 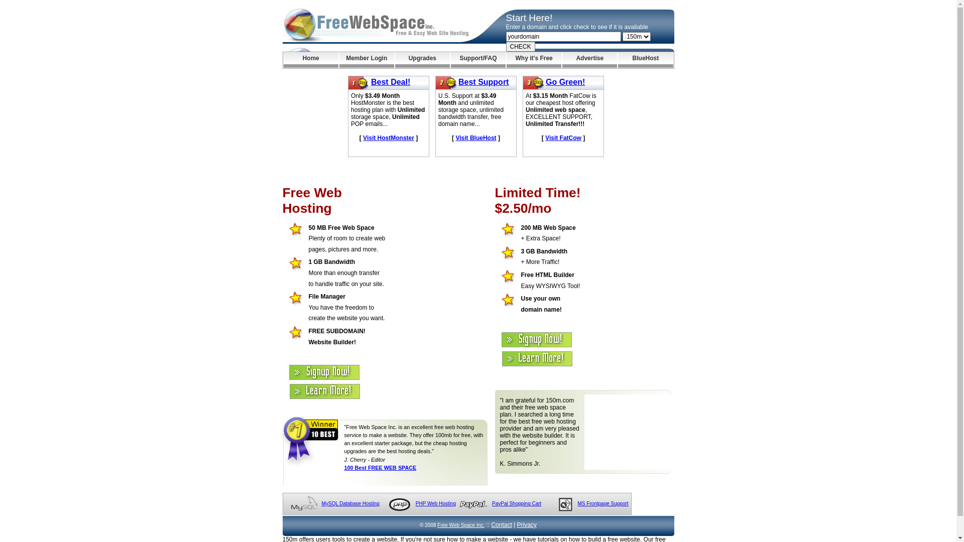 I want to click on 100 Best FREE WEB SPACE, so click(x=381, y=468).